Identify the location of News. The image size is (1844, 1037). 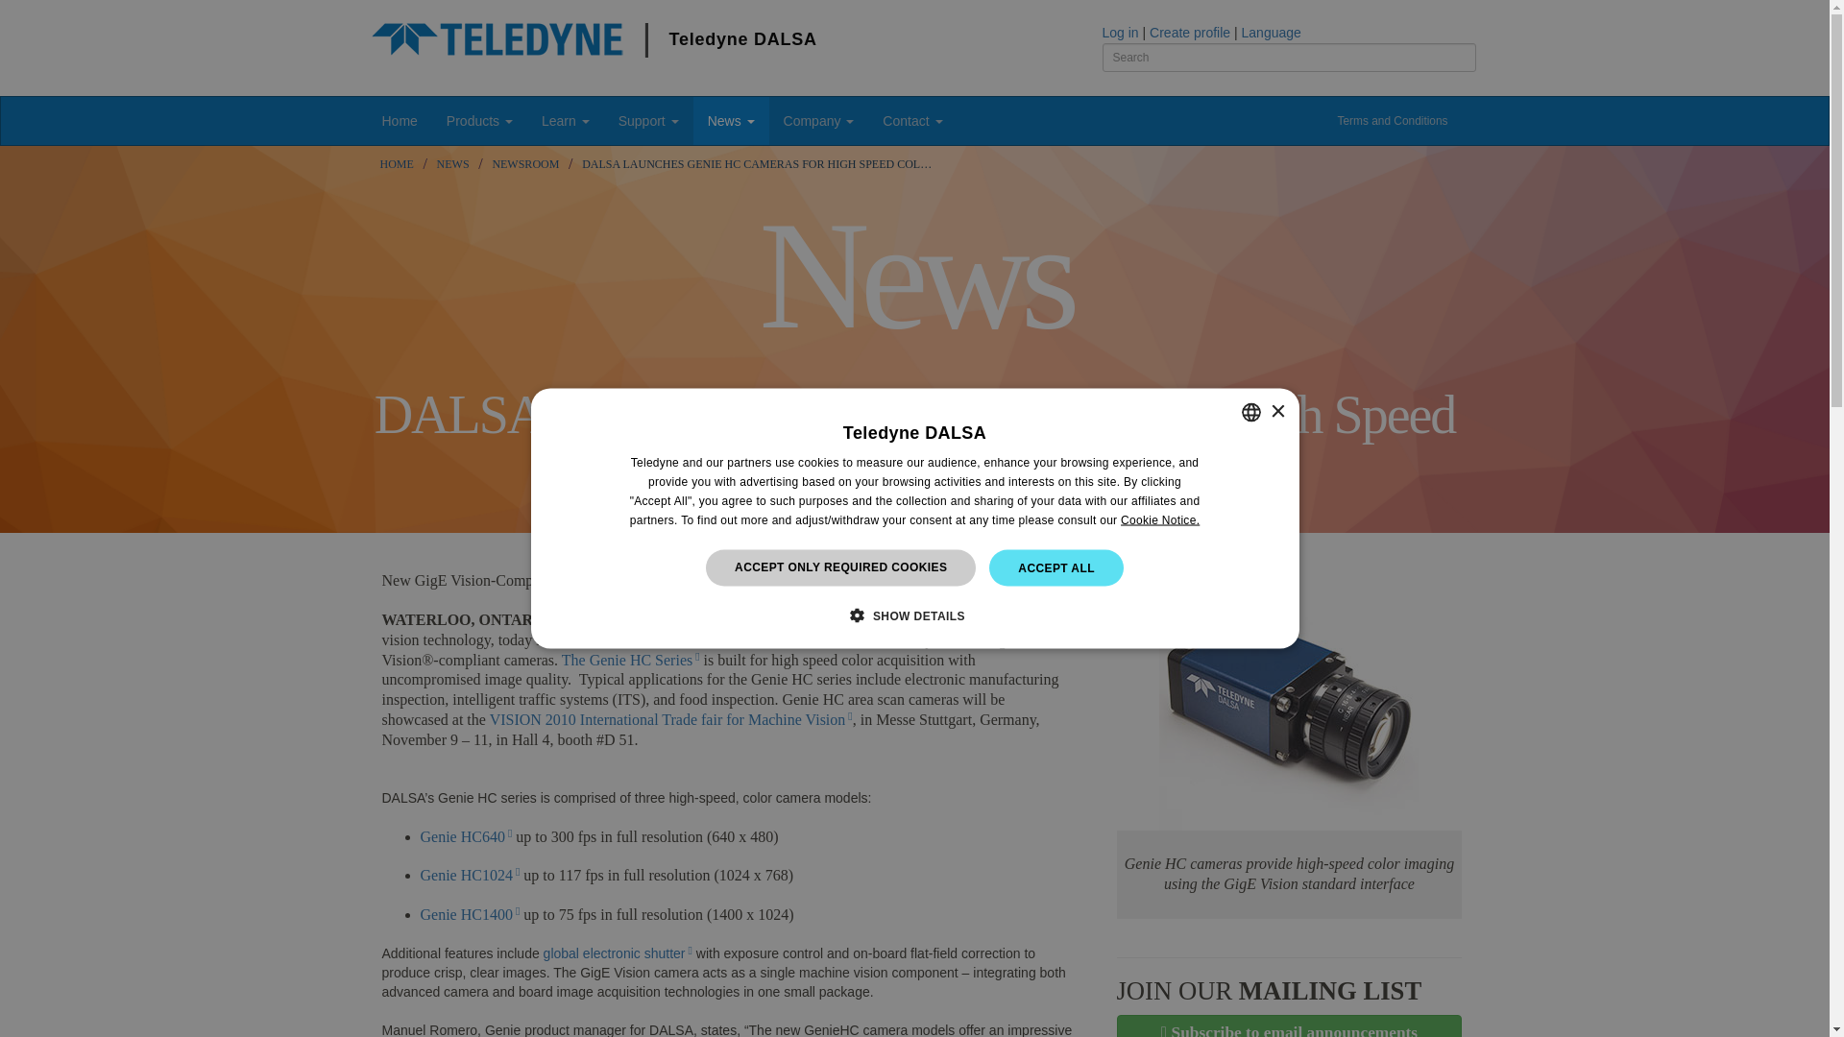
(452, 164).